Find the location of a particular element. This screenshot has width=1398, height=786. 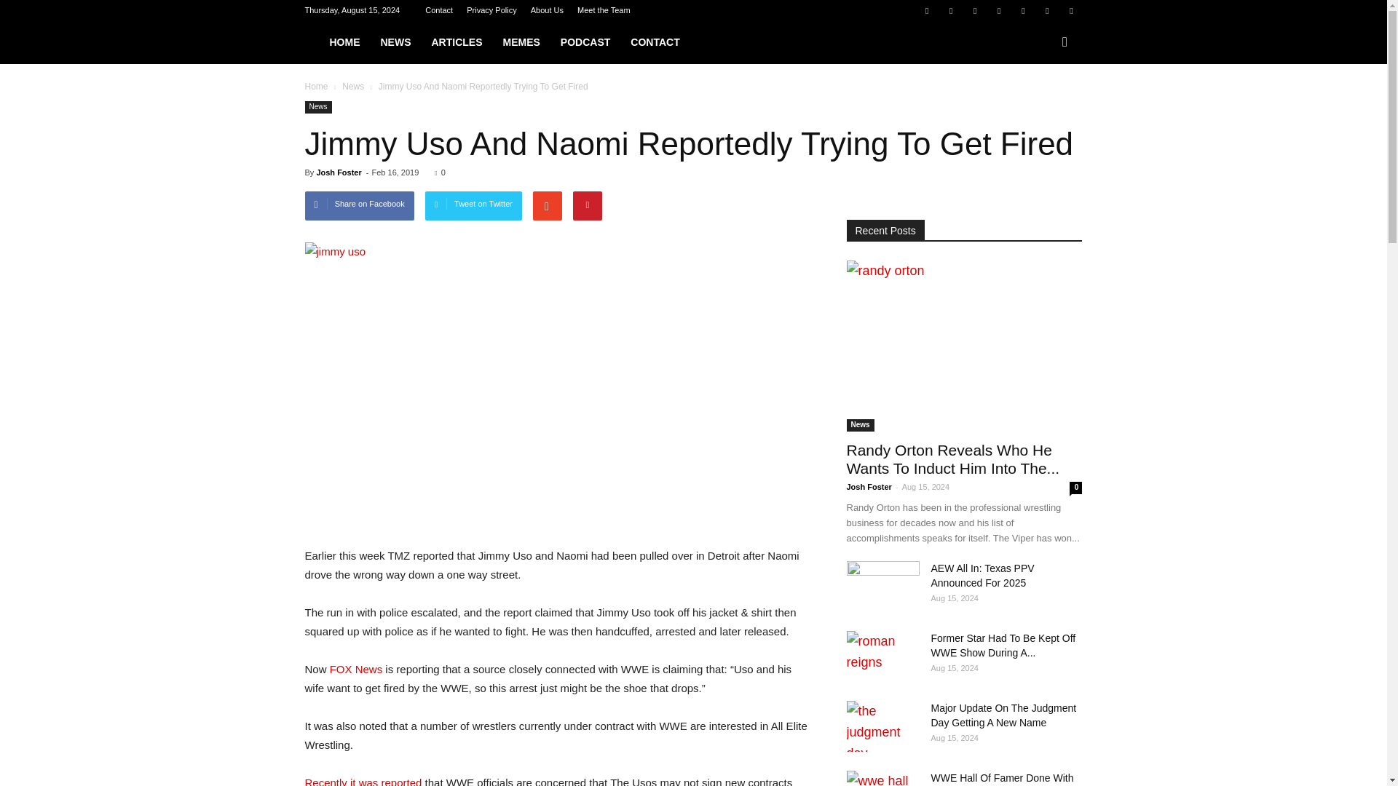

Facebook is located at coordinates (926, 10).